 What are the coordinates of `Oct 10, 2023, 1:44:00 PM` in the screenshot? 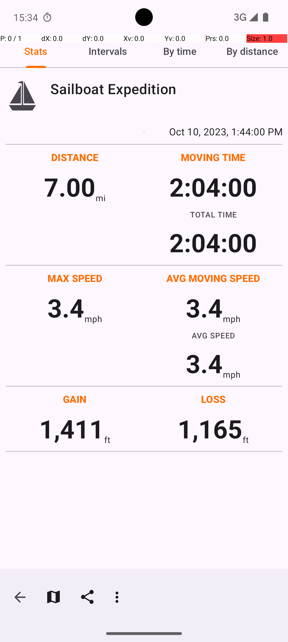 It's located at (144, 131).